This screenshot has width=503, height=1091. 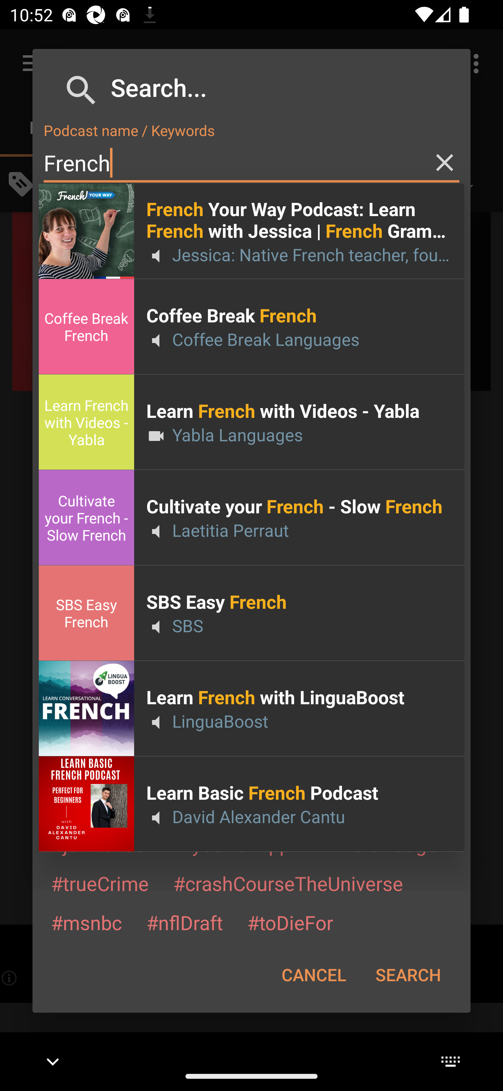 I want to click on #trueCrime, so click(x=100, y=883).